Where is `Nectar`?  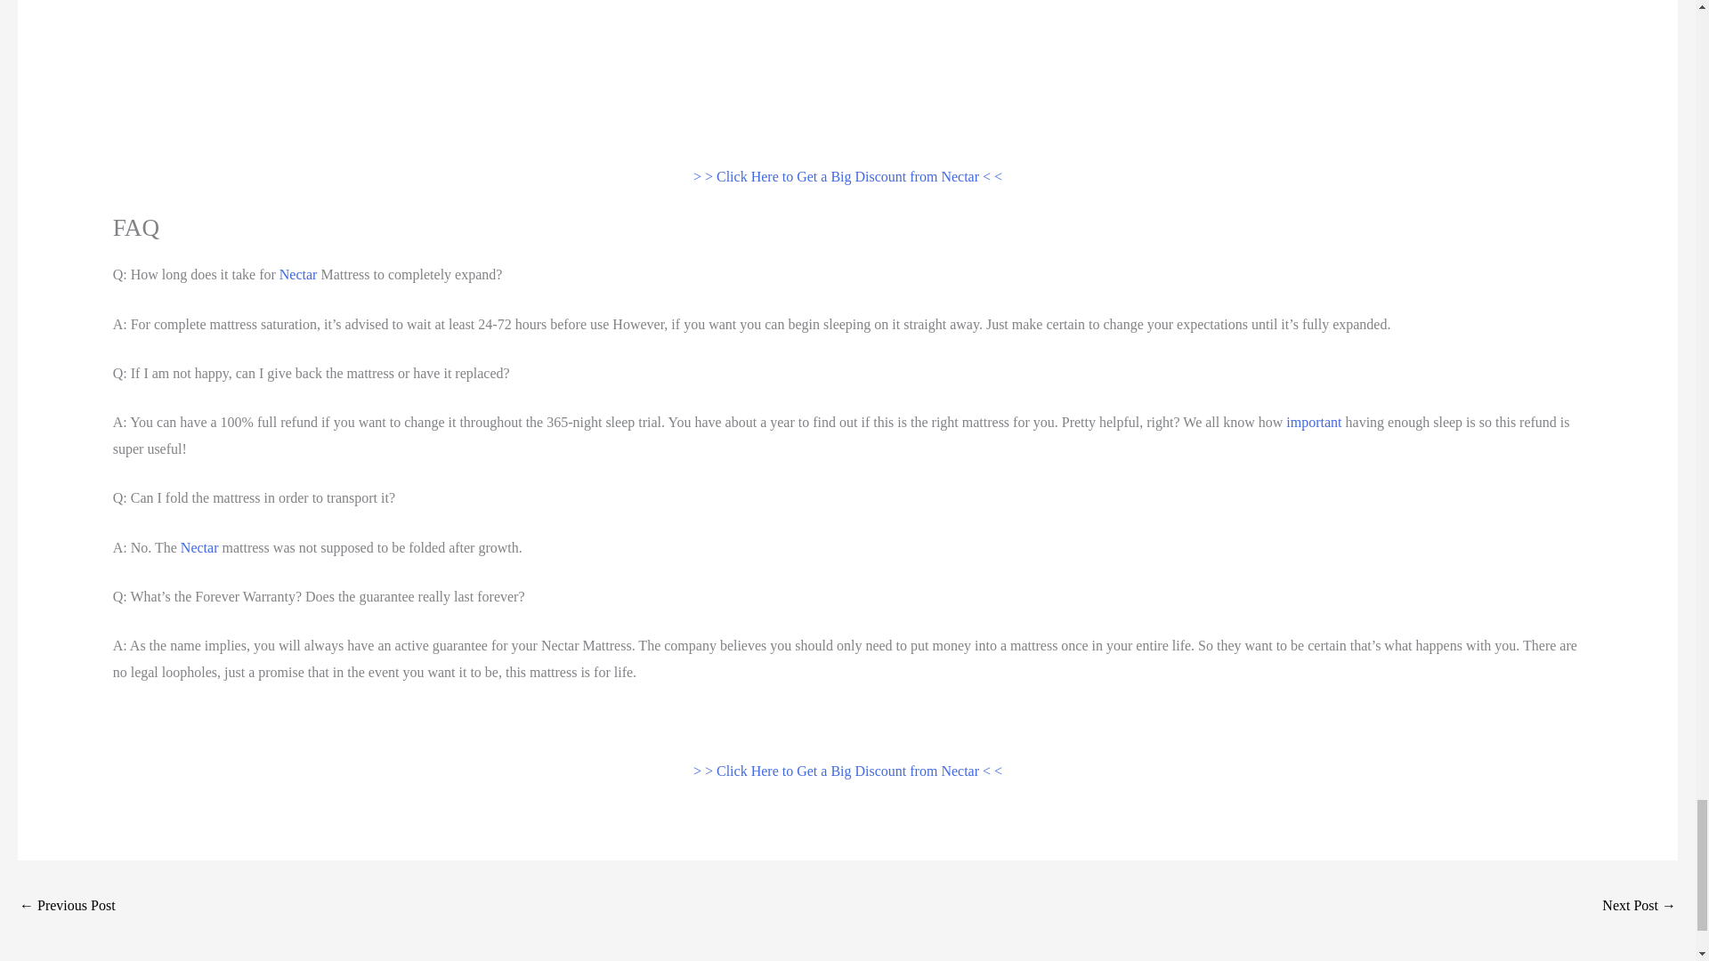 Nectar is located at coordinates (299, 274).